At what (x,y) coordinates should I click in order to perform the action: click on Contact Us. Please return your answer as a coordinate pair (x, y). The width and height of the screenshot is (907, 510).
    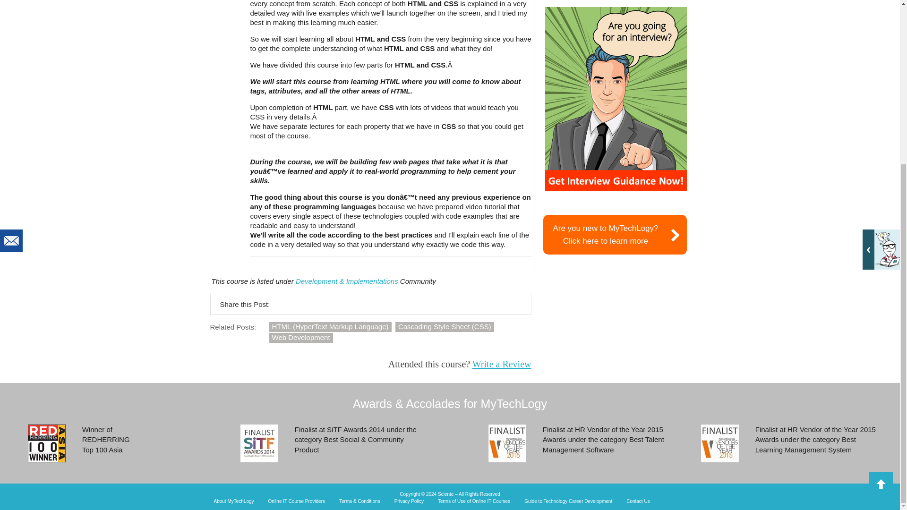
    Looking at the image, I should click on (615, 234).